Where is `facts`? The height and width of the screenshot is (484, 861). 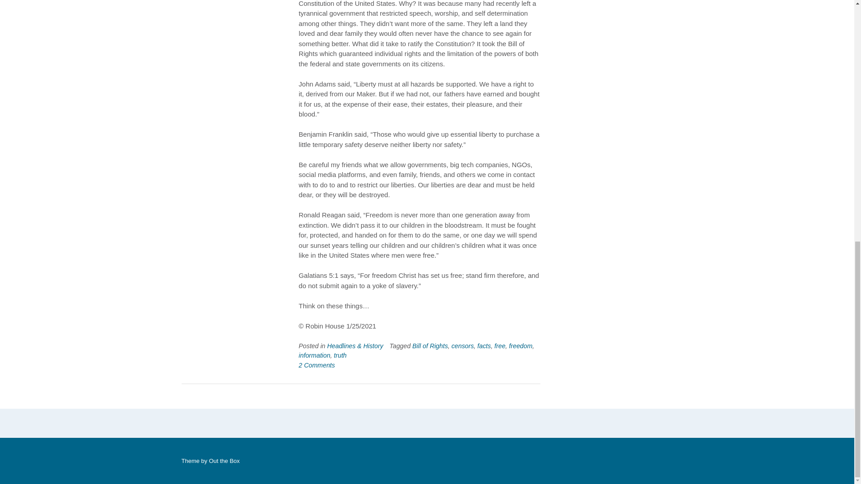 facts is located at coordinates (484, 346).